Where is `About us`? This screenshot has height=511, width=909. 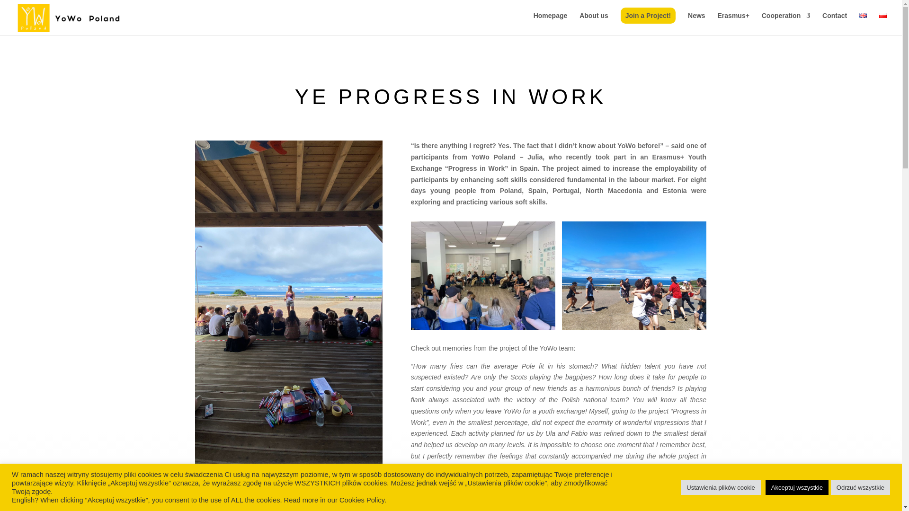
About us is located at coordinates (594, 24).